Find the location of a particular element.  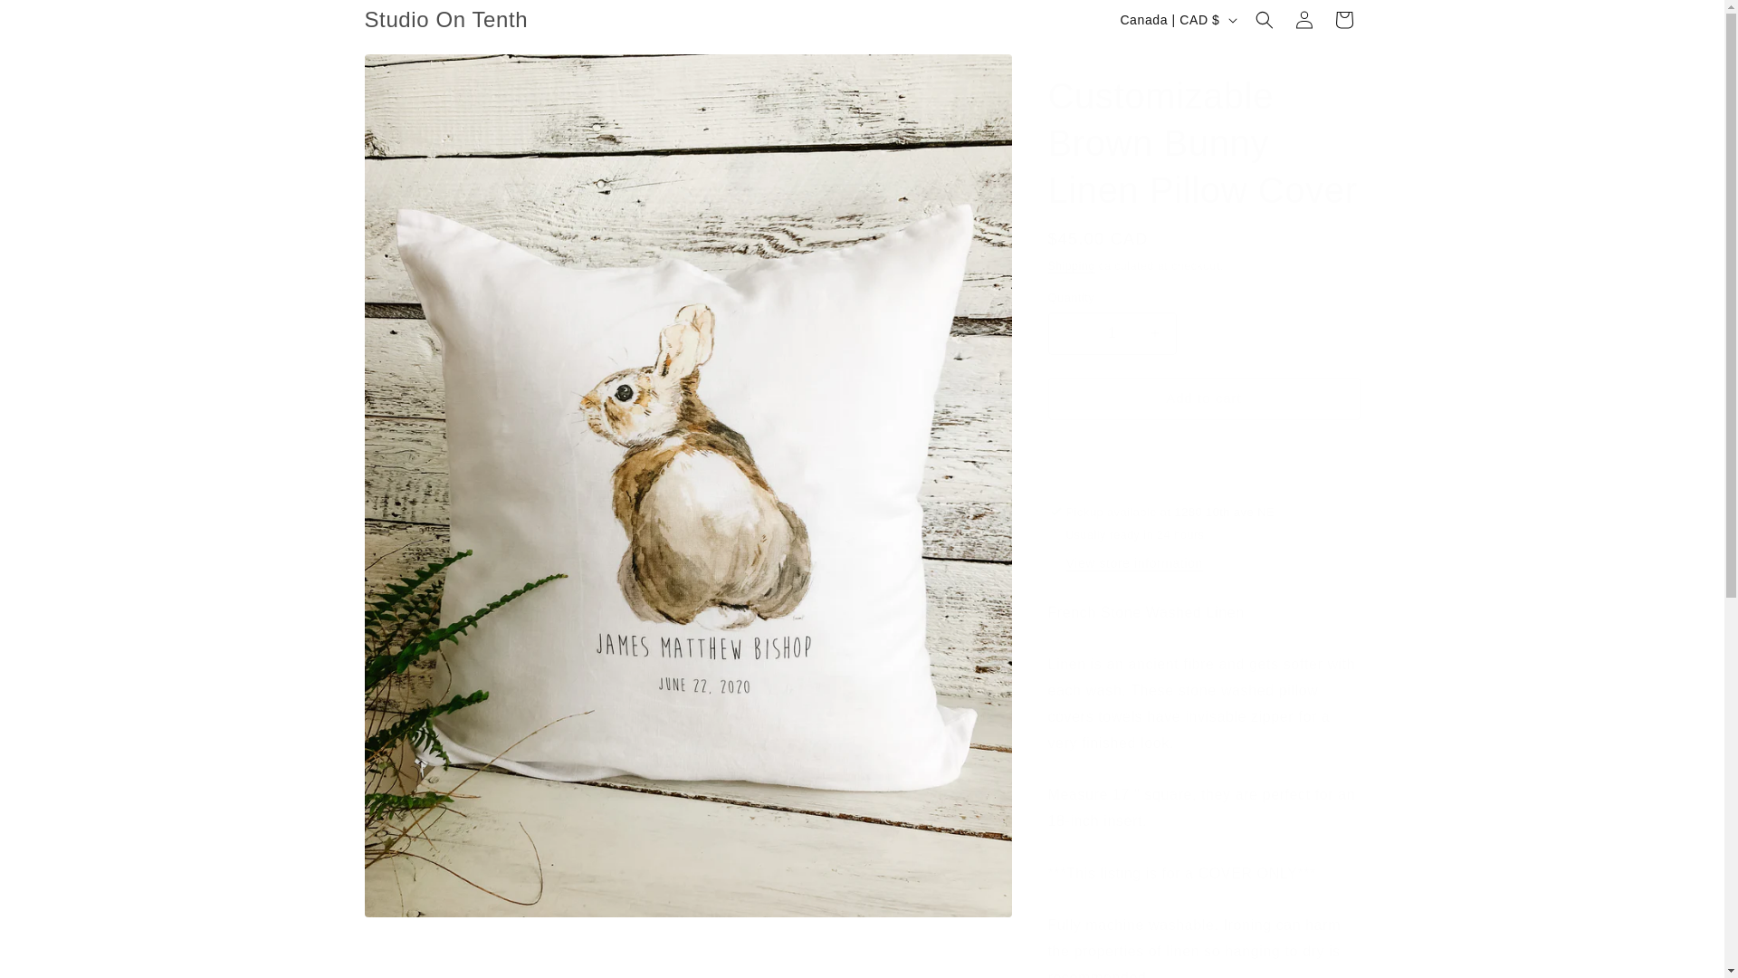

Skip to product information is located at coordinates (418, 74).